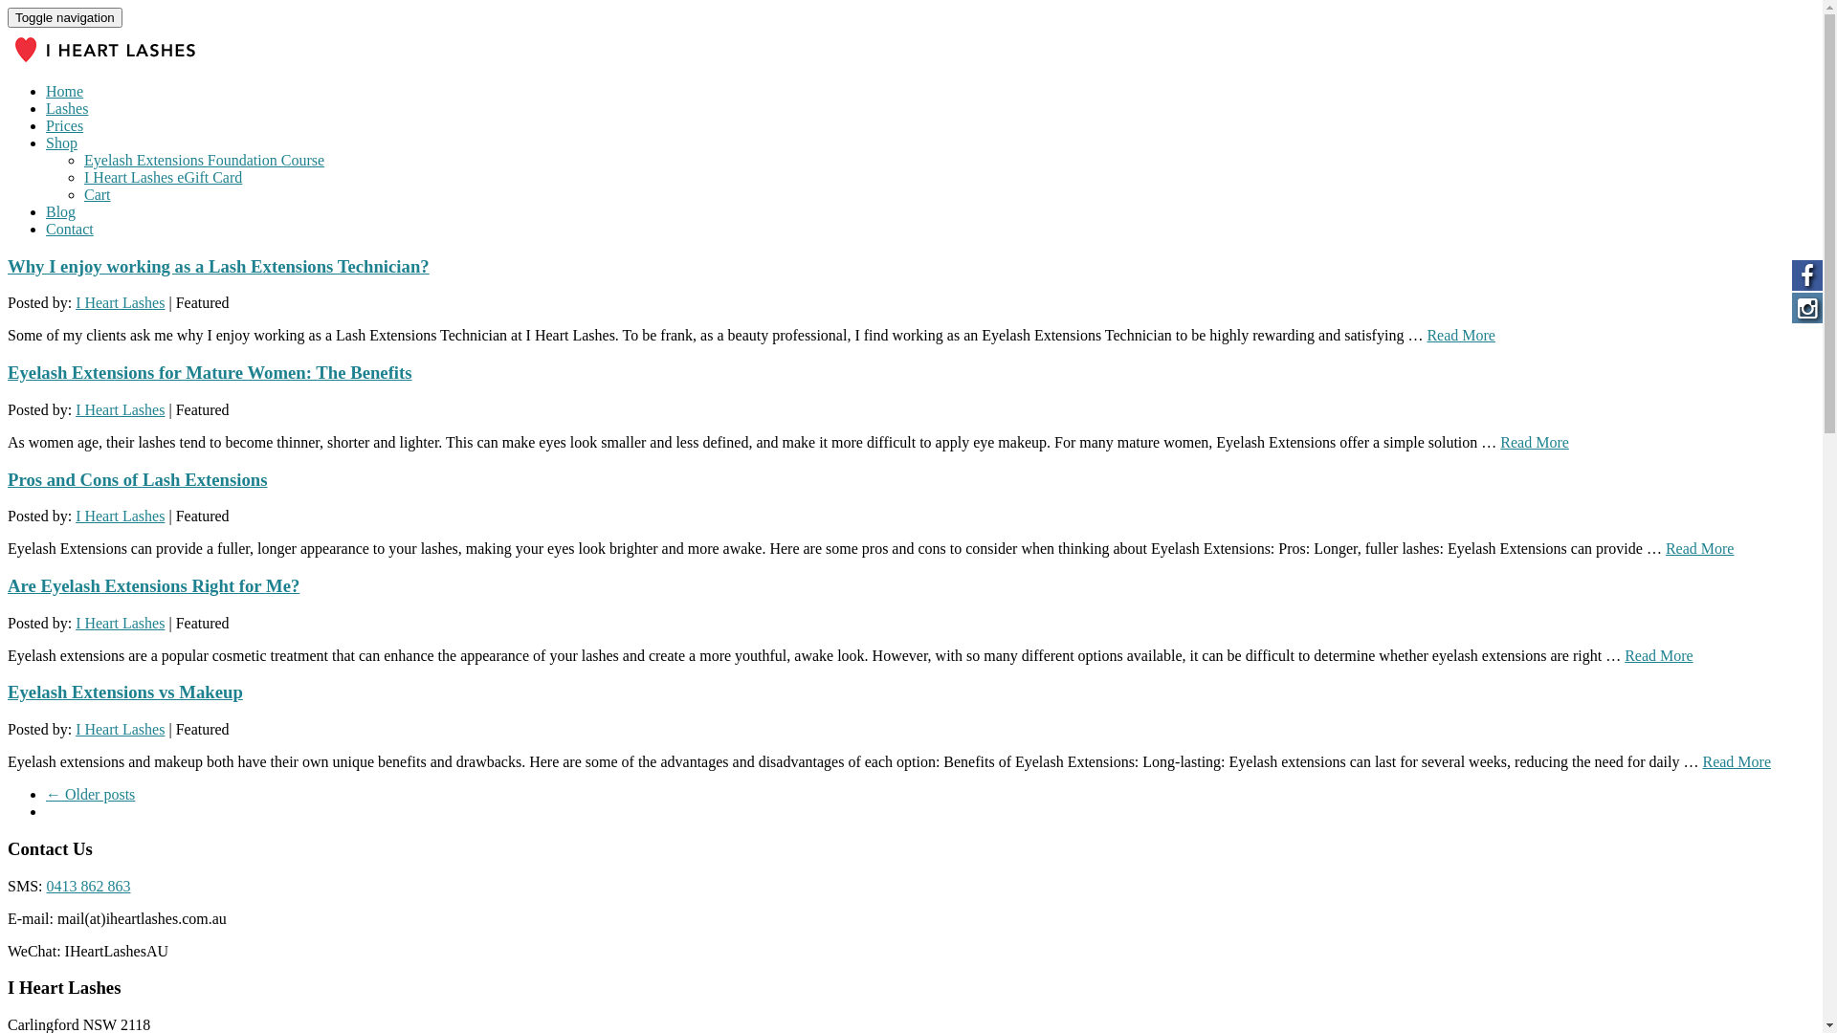  What do you see at coordinates (70, 230) in the screenshot?
I see `Contact` at bounding box center [70, 230].